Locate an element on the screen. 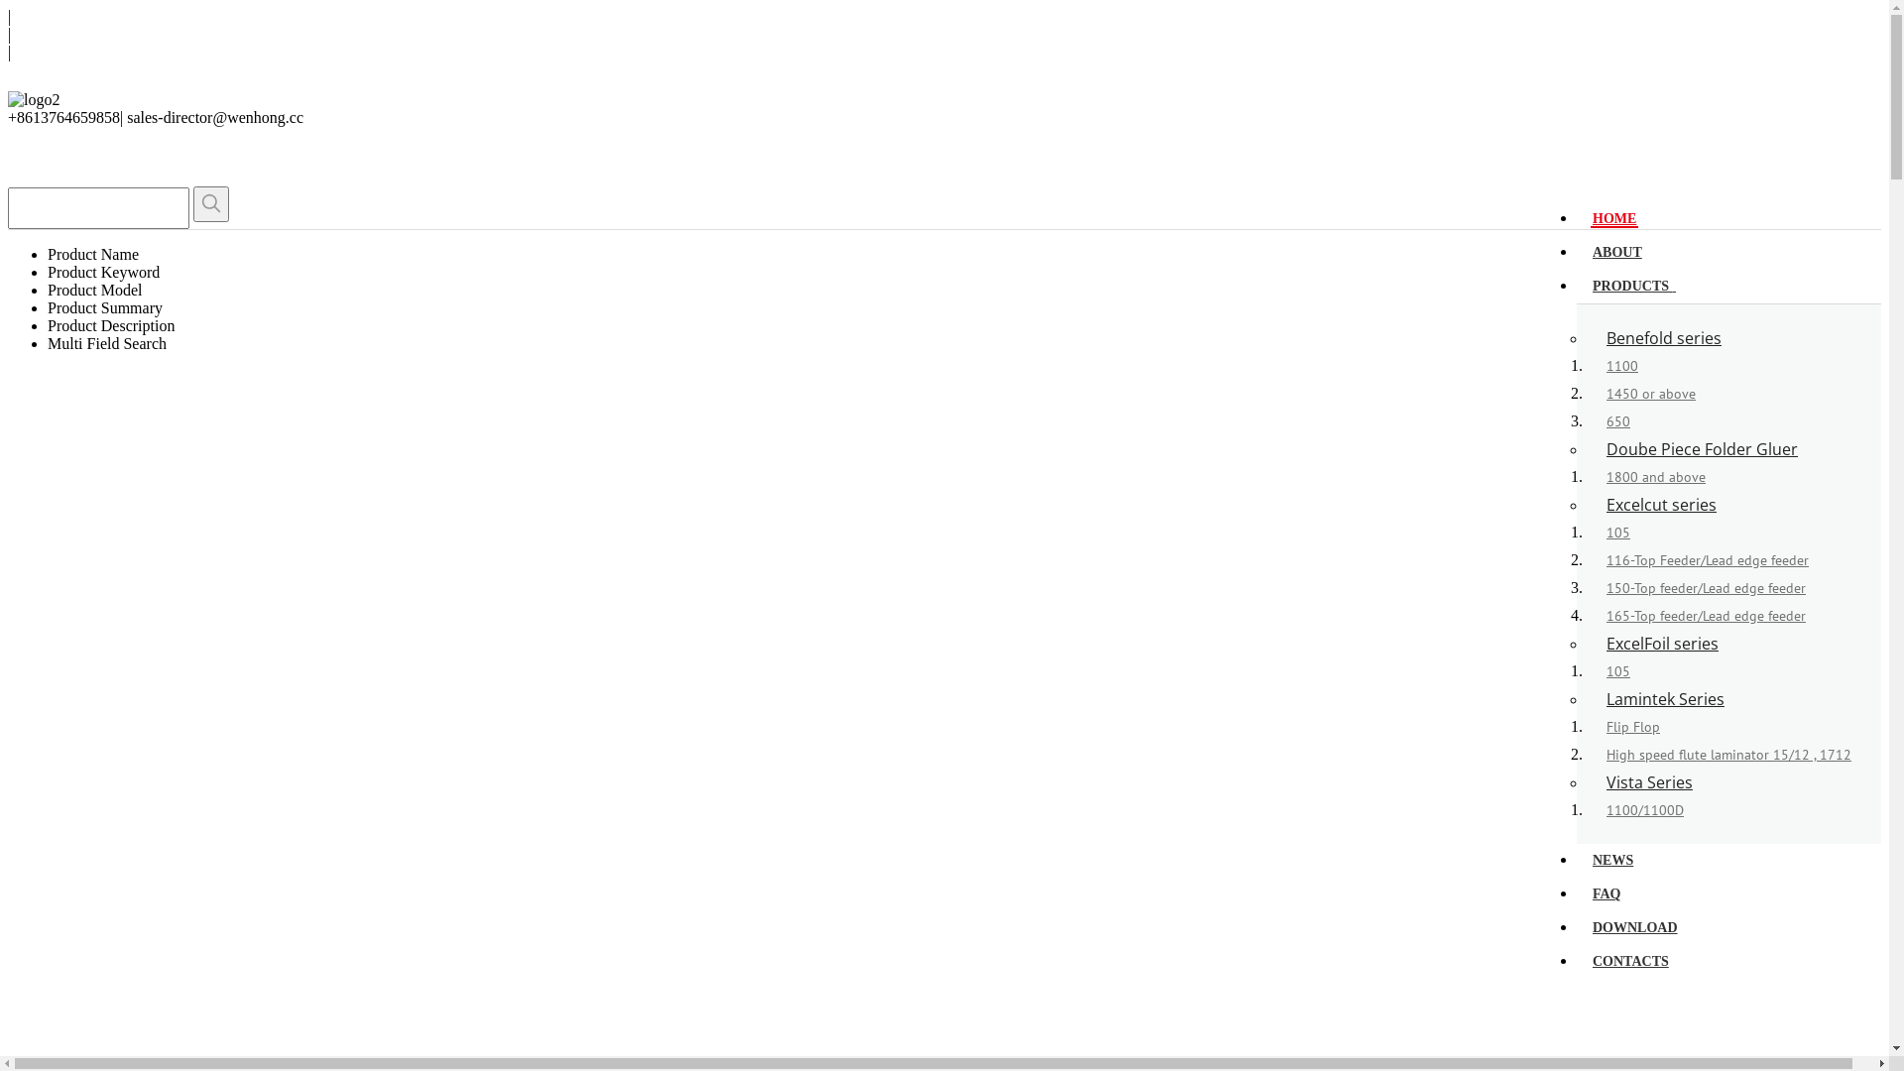 The image size is (1904, 1071). Doube Piece Folder Gluer is located at coordinates (1702, 449).